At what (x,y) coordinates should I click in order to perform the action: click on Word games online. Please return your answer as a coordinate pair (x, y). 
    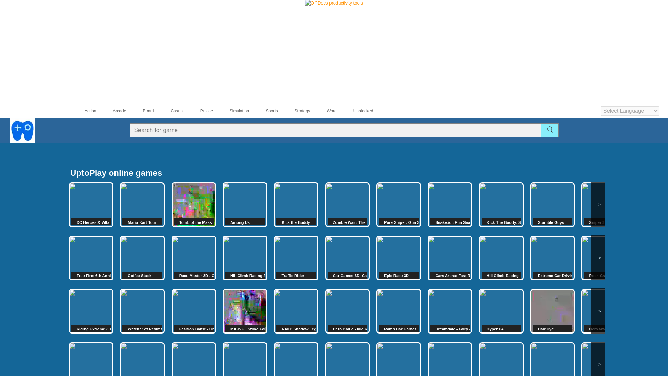
    Looking at the image, I should click on (326, 111).